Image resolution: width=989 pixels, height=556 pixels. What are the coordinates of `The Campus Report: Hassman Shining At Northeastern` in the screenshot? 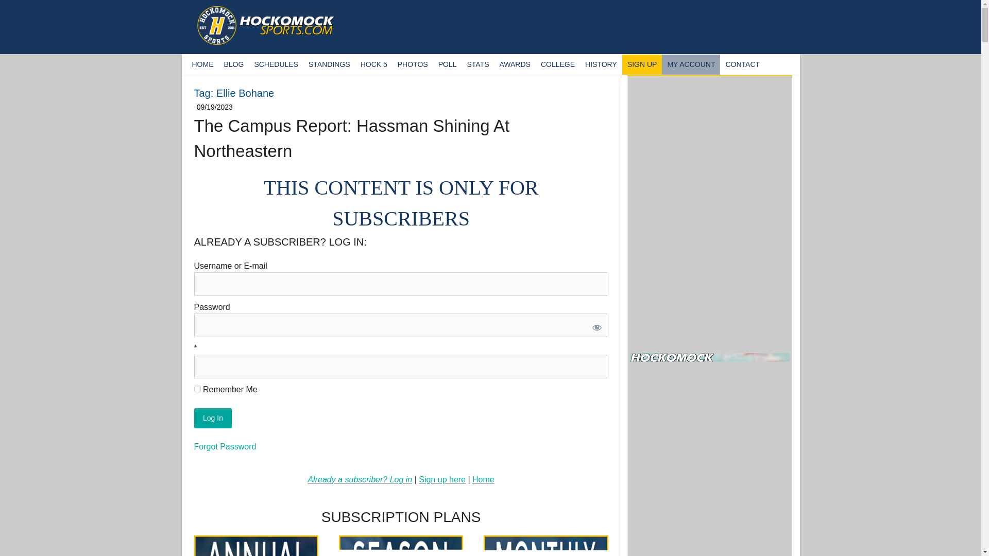 It's located at (351, 138).